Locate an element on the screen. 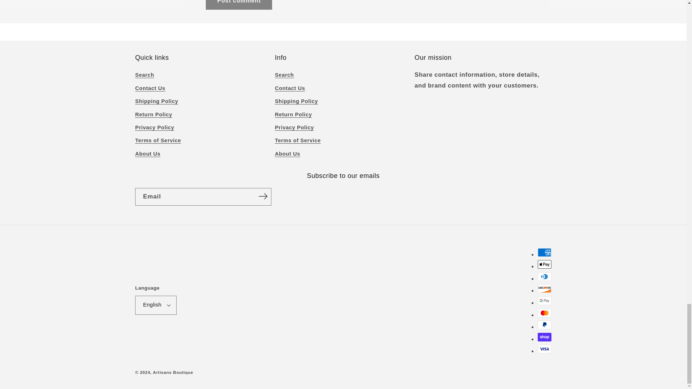 This screenshot has height=389, width=692. Shipping Policy is located at coordinates (156, 102).